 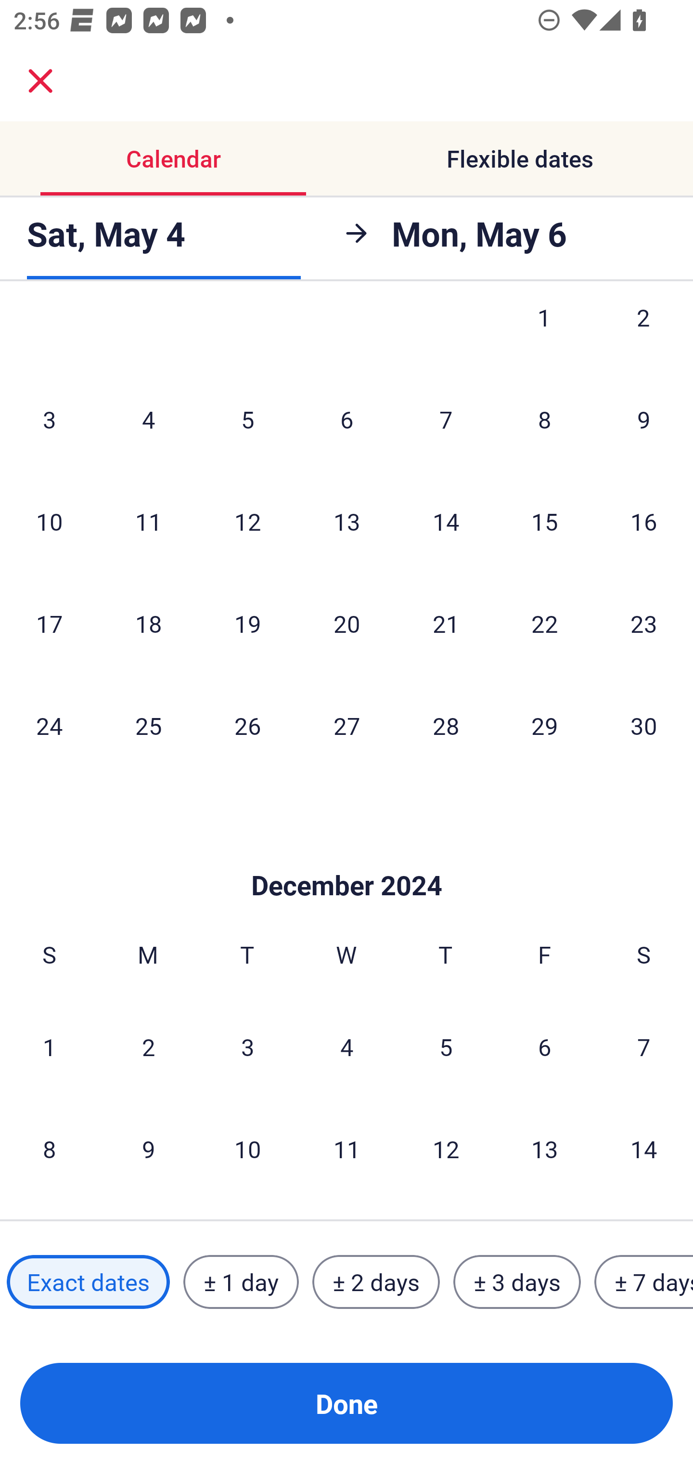 I want to click on 12 Tuesday, November 12, 2024, so click(x=247, y=521).